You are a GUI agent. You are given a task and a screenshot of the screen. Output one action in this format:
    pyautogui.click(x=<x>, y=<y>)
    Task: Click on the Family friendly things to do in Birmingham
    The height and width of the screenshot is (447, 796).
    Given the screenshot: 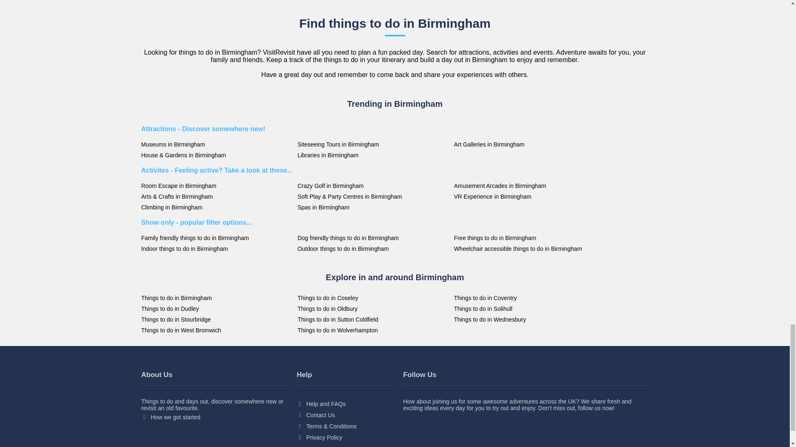 What is the action you would take?
    pyautogui.click(x=216, y=238)
    